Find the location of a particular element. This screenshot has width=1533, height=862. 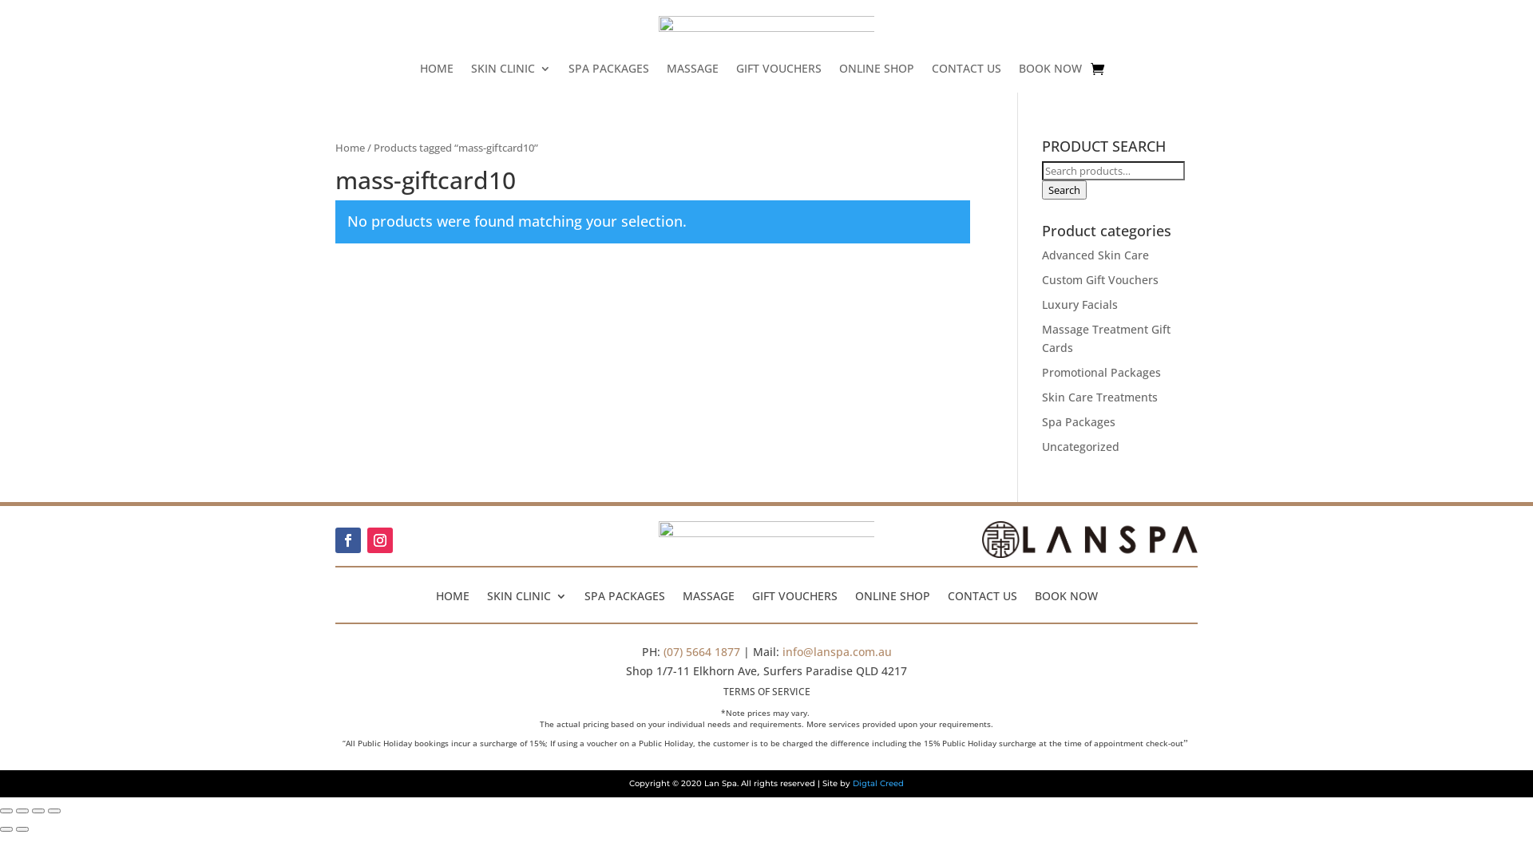

Skin Care Treatments is located at coordinates (1100, 397).